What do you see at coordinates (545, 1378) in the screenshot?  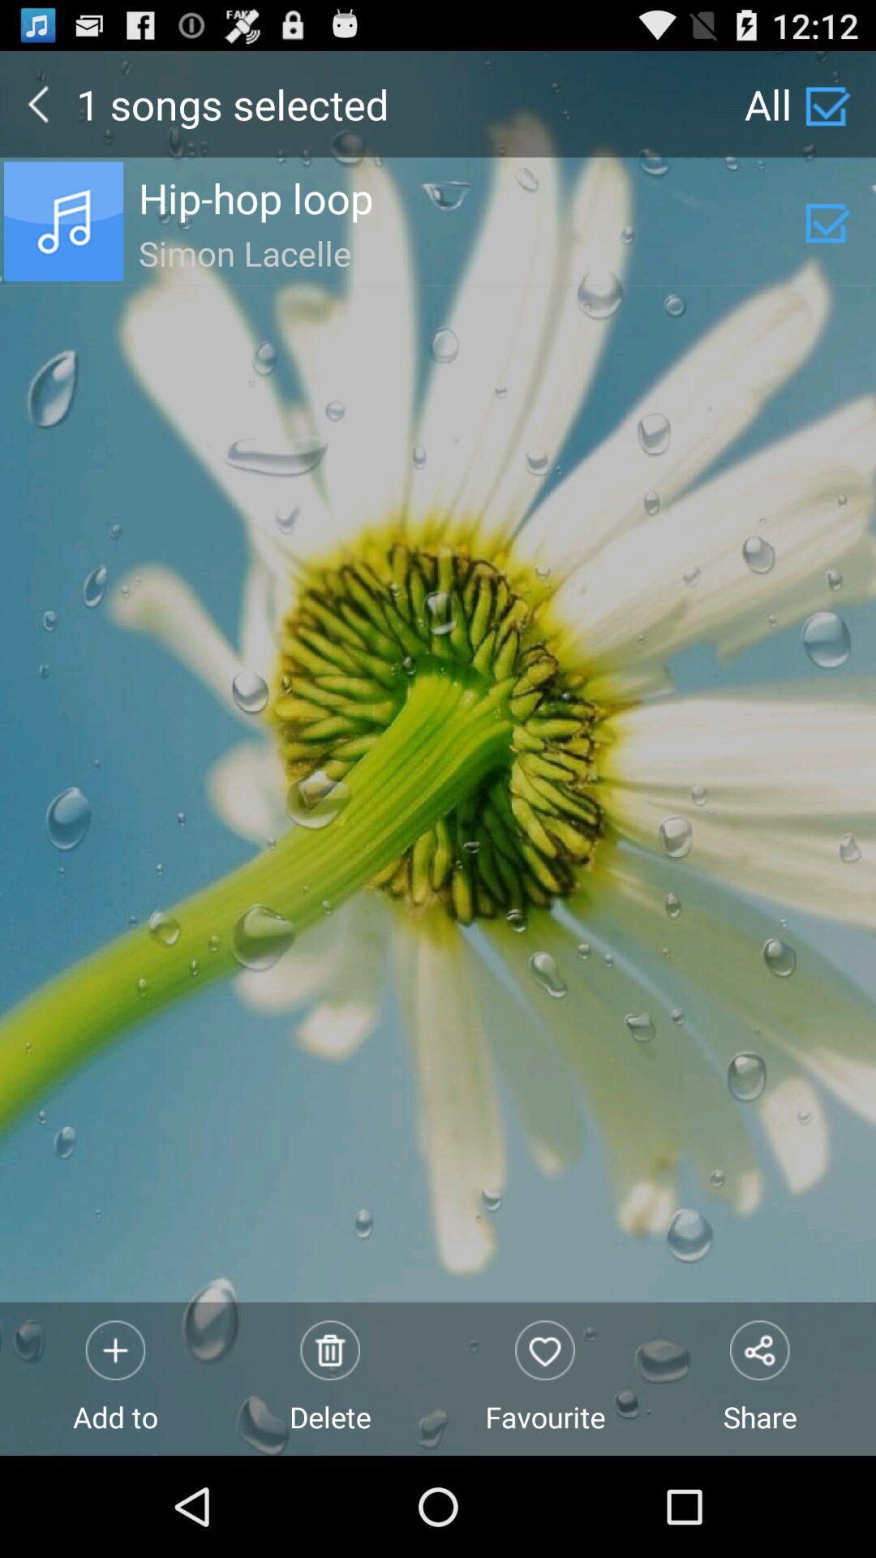 I see `choose the icon next to share item` at bounding box center [545, 1378].